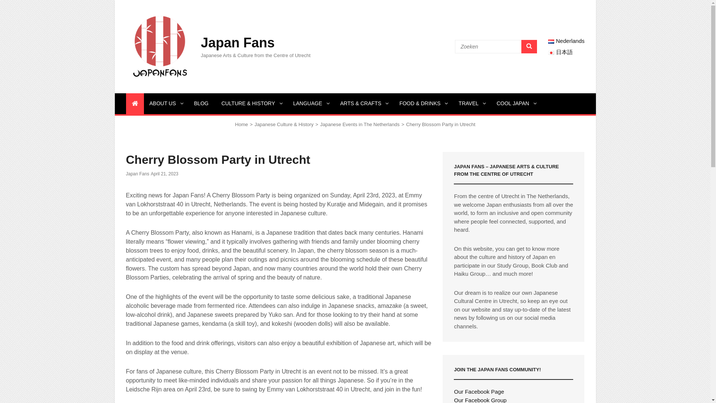  Describe the element at coordinates (237, 43) in the screenshot. I see `Japan Fans` at that location.